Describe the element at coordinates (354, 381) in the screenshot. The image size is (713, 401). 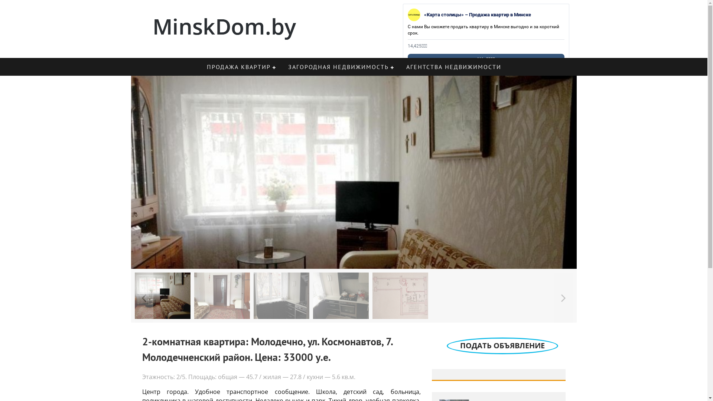
I see `1948d` at that location.